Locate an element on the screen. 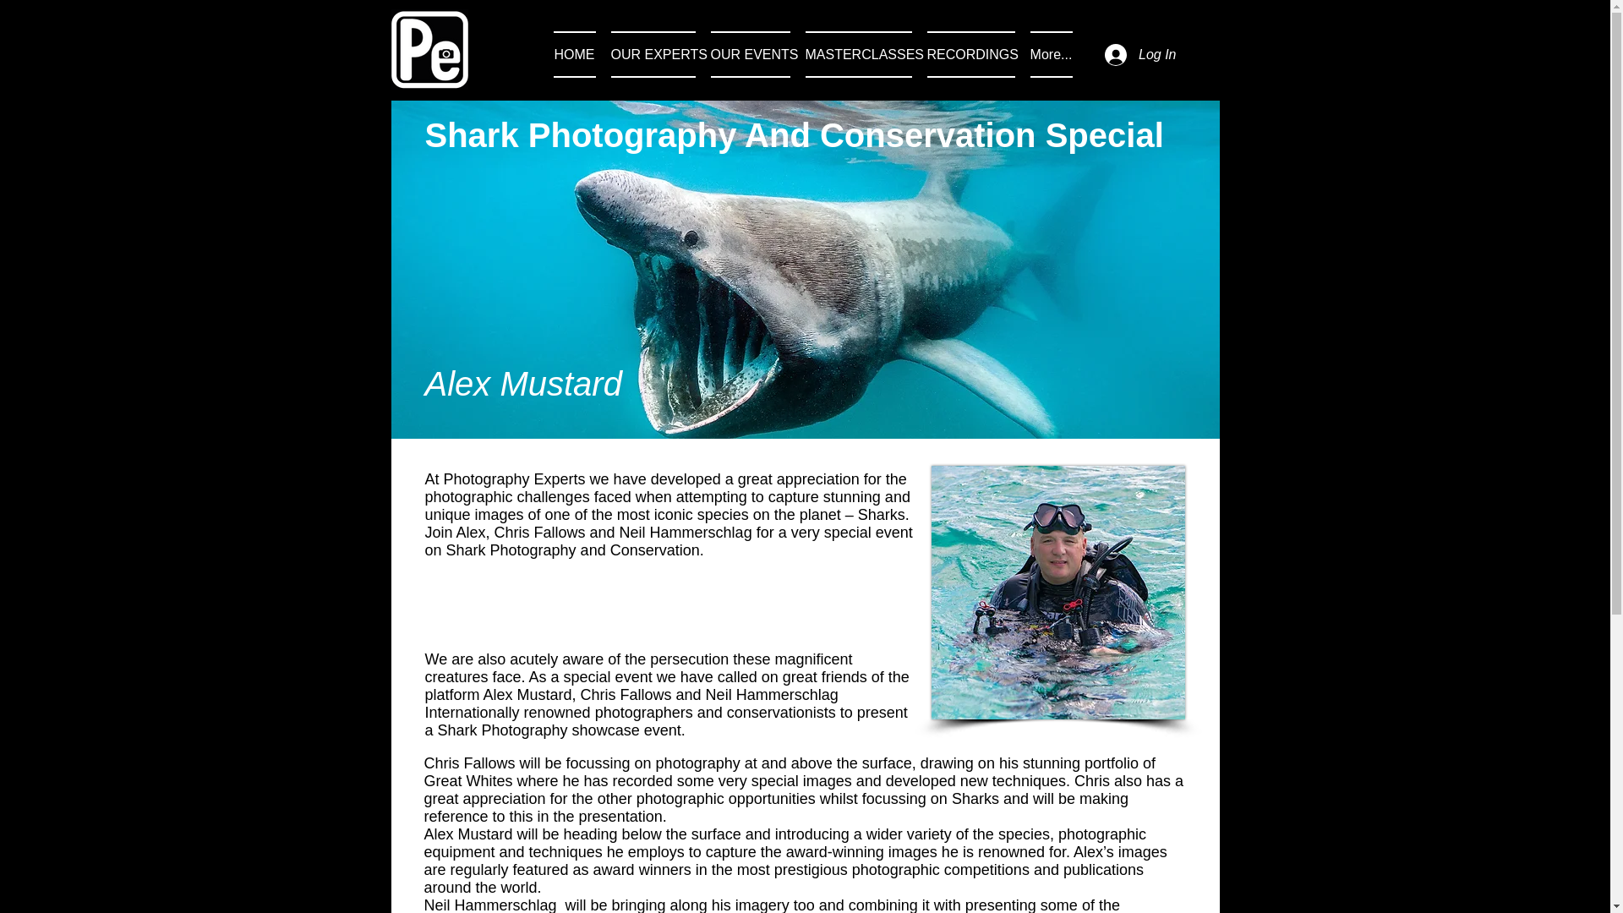  OUR EVENTS is located at coordinates (751, 54).